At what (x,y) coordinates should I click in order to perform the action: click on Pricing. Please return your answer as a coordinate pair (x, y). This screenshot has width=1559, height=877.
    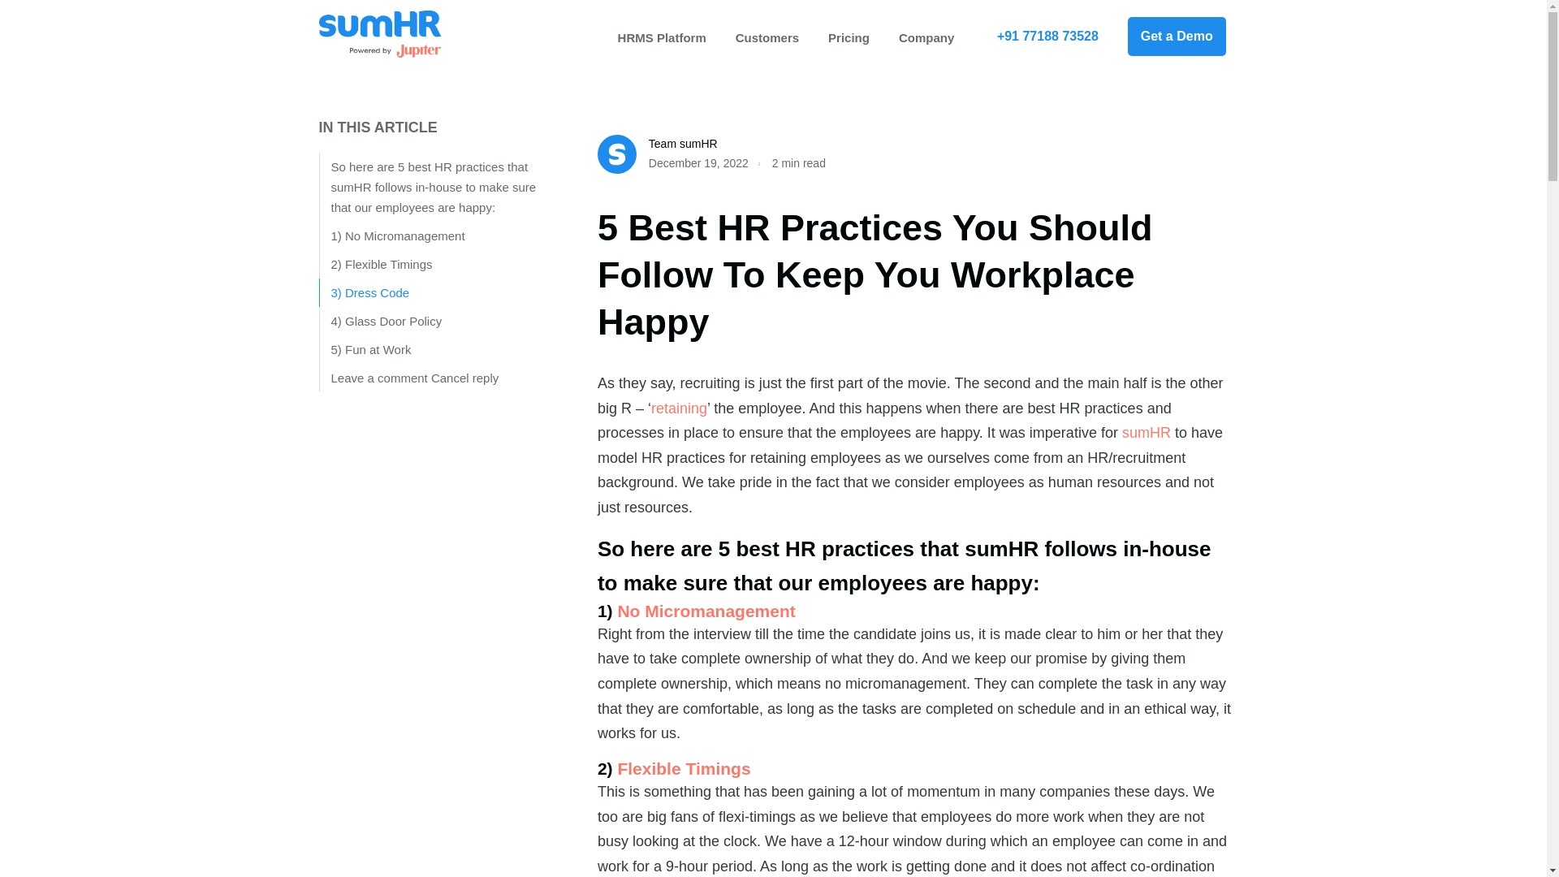
    Looking at the image, I should click on (849, 37).